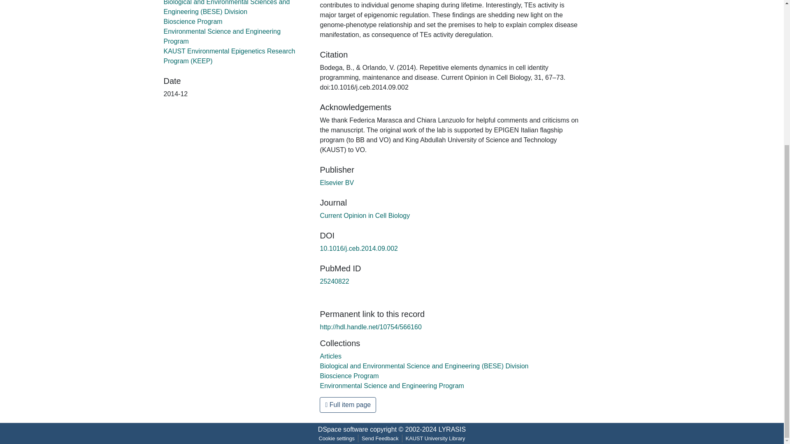 This screenshot has width=790, height=444. Describe the element at coordinates (392, 386) in the screenshot. I see `Environmental Science and Engineering Program` at that location.